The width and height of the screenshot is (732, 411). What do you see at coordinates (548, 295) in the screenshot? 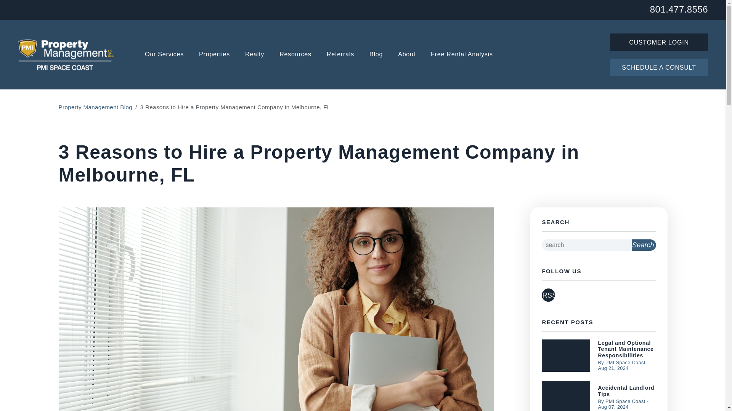
I see `opens in a new window` at bounding box center [548, 295].